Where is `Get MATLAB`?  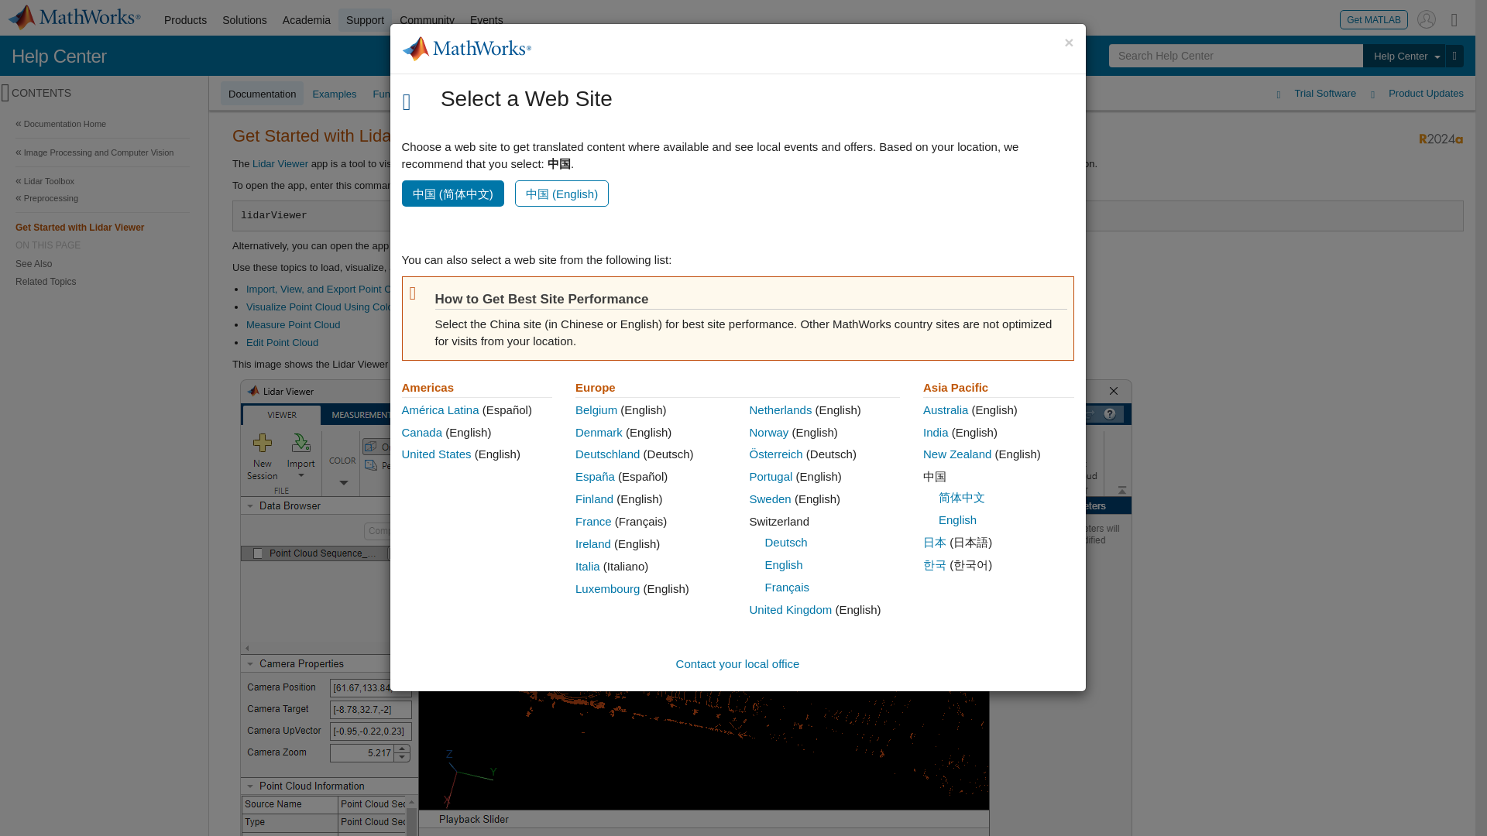 Get MATLAB is located at coordinates (1374, 19).